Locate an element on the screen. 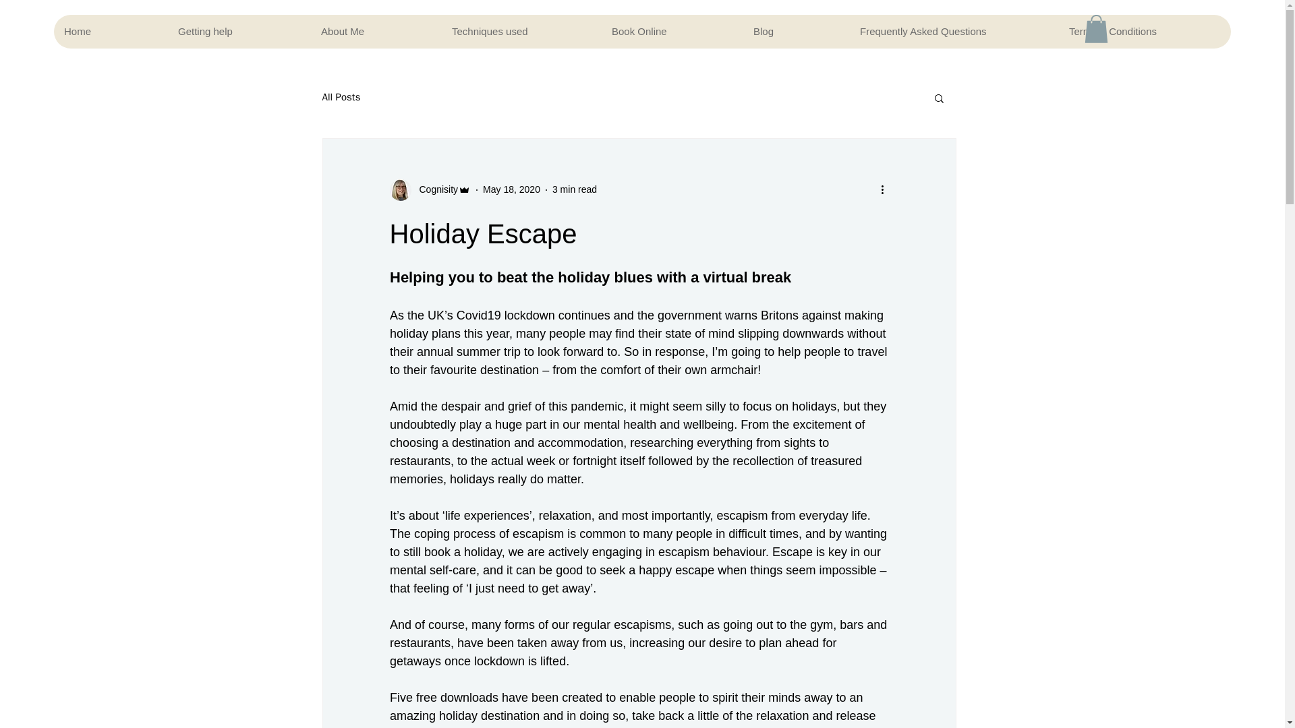  About Me is located at coordinates (376, 31).